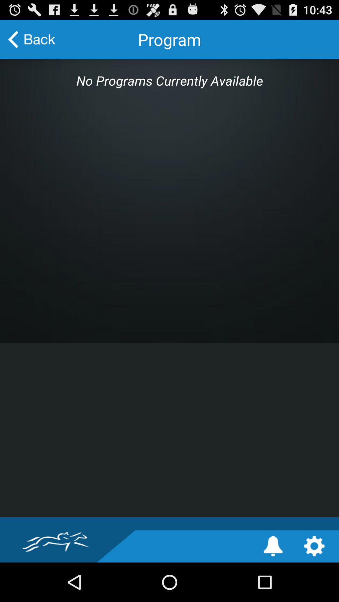 Image resolution: width=339 pixels, height=602 pixels. Describe the element at coordinates (314, 546) in the screenshot. I see `settings button` at that location.